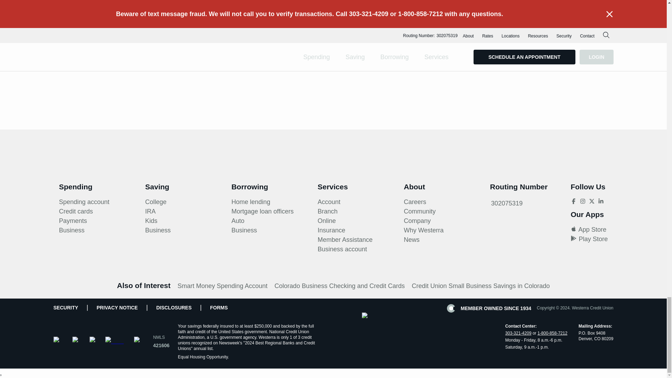  What do you see at coordinates (76, 211) in the screenshot?
I see `Credit cards` at bounding box center [76, 211].